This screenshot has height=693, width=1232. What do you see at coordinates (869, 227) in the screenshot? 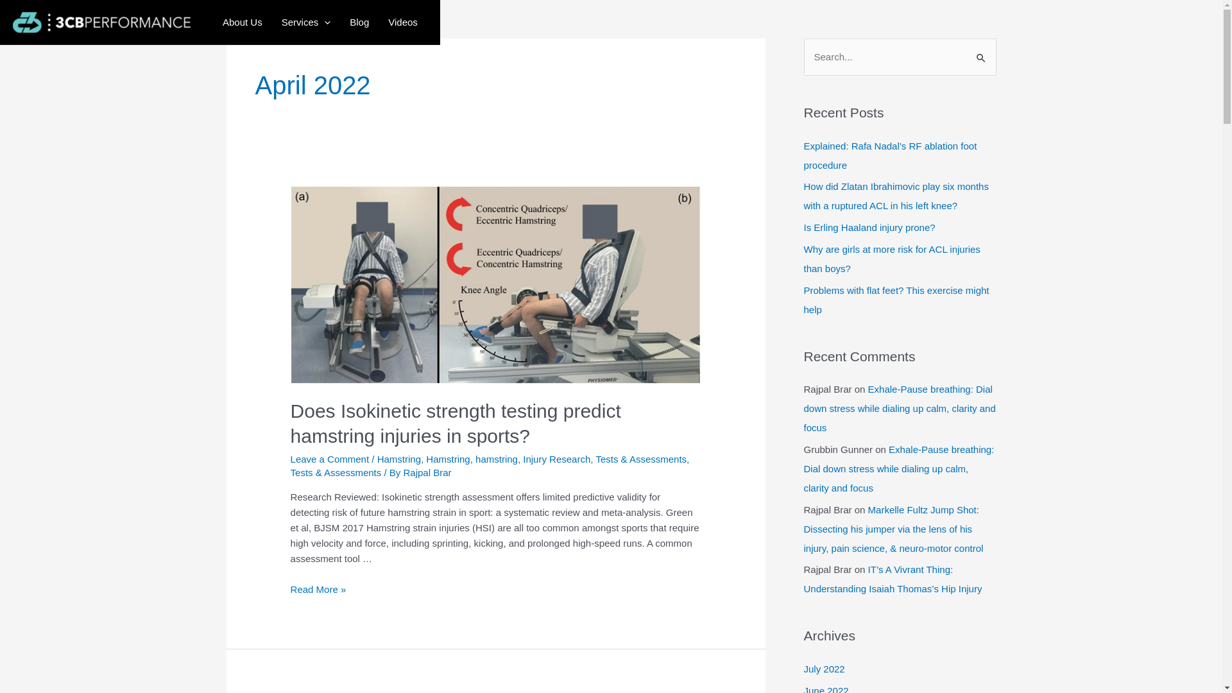
I see `Is Erling Haaland injury prone?` at bounding box center [869, 227].